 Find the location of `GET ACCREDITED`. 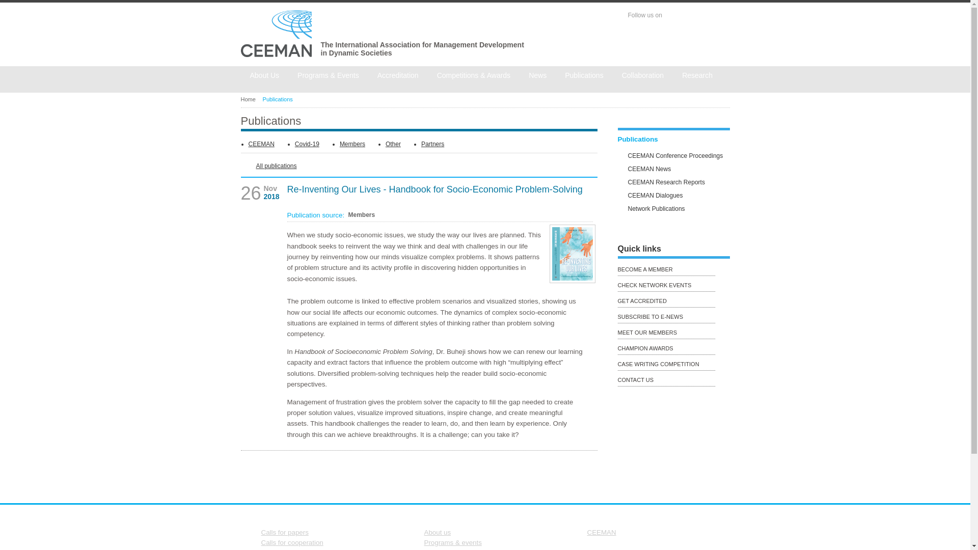

GET ACCREDITED is located at coordinates (673, 301).